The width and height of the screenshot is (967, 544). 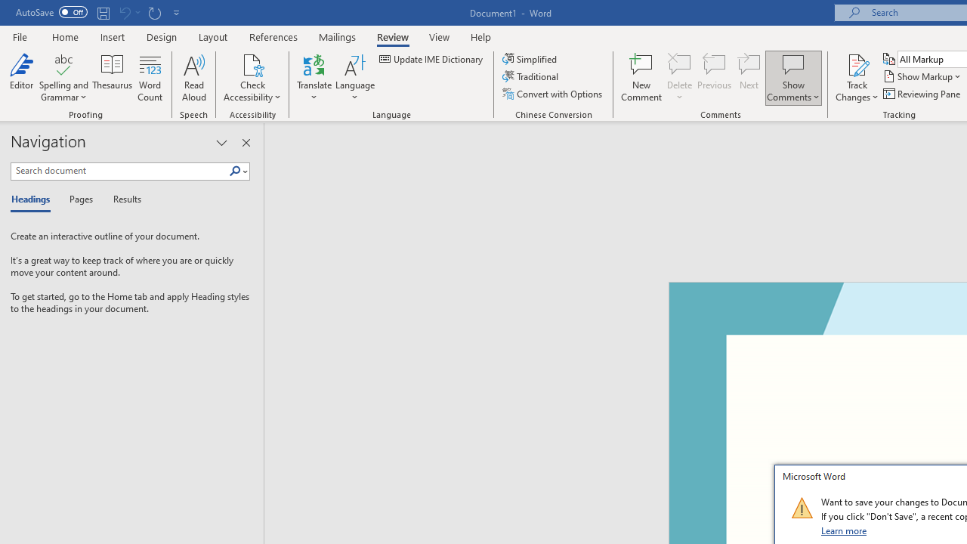 I want to click on Can't Undo, so click(x=124, y=12).